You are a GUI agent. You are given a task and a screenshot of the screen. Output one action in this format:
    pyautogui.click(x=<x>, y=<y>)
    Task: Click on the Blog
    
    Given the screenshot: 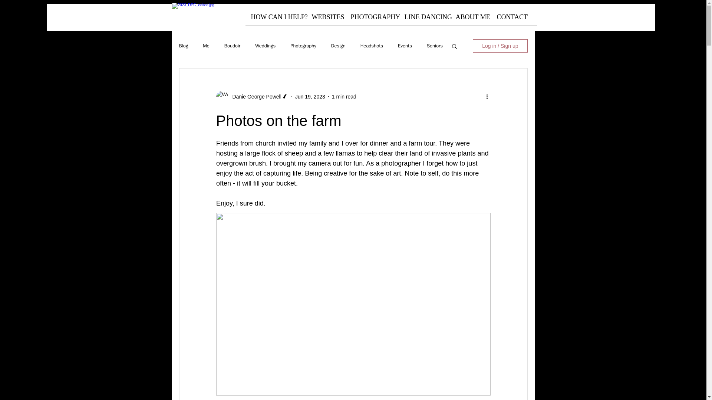 What is the action you would take?
    pyautogui.click(x=183, y=46)
    